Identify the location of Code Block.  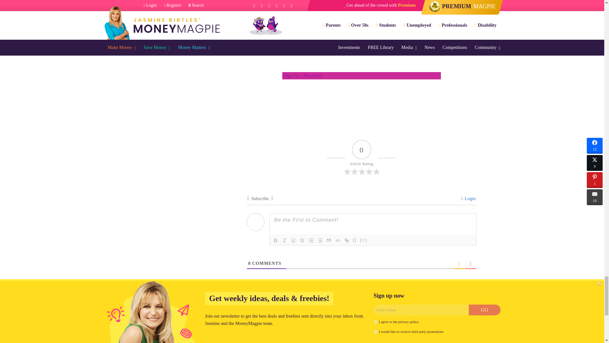
(337, 240).